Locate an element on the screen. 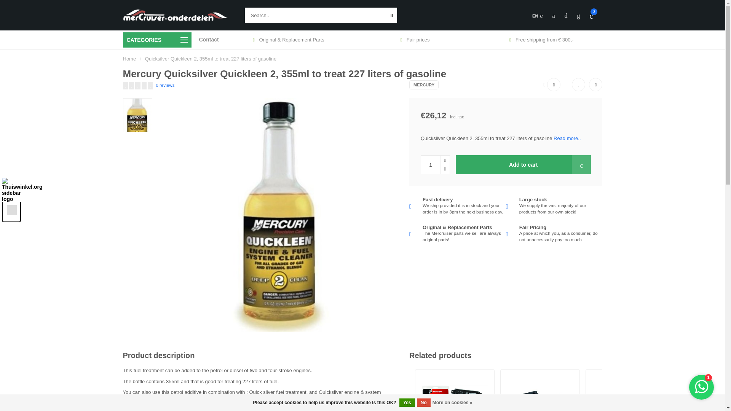  Home is located at coordinates (129, 59).